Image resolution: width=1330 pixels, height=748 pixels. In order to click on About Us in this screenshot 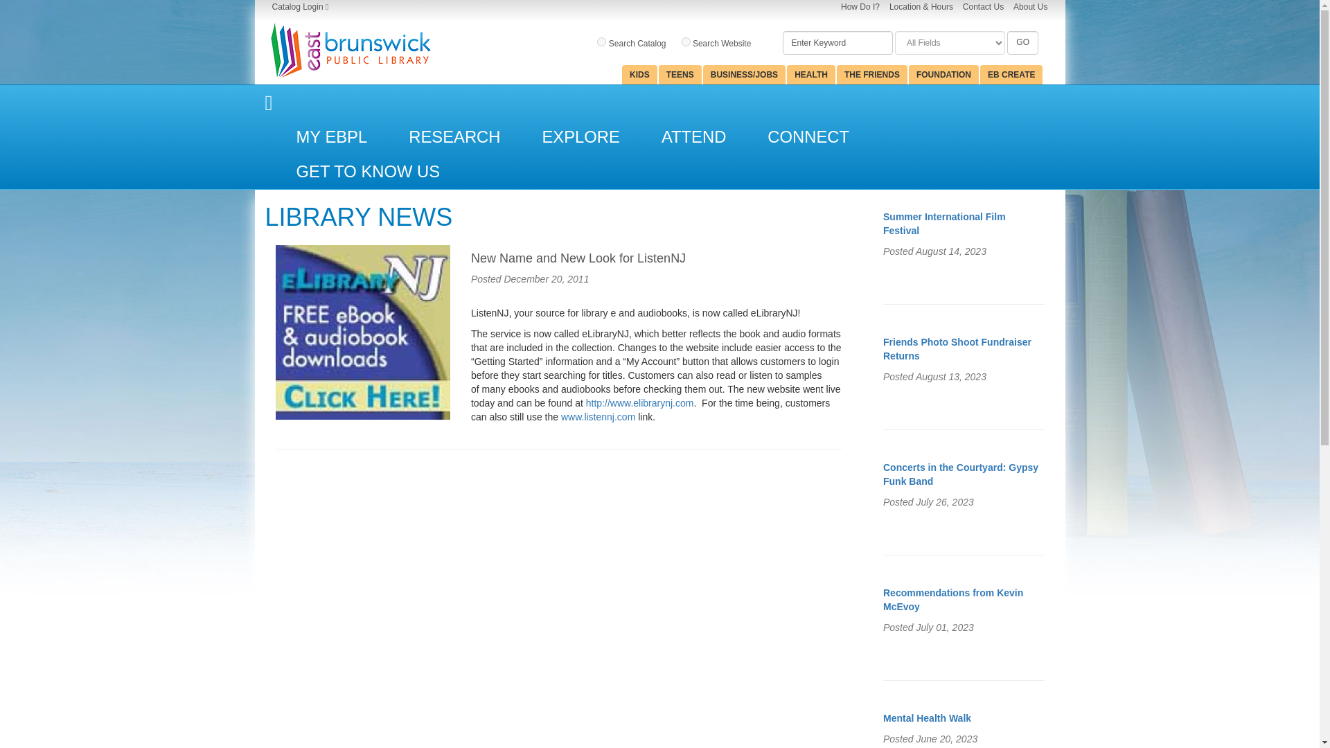, I will do `click(1031, 7)`.